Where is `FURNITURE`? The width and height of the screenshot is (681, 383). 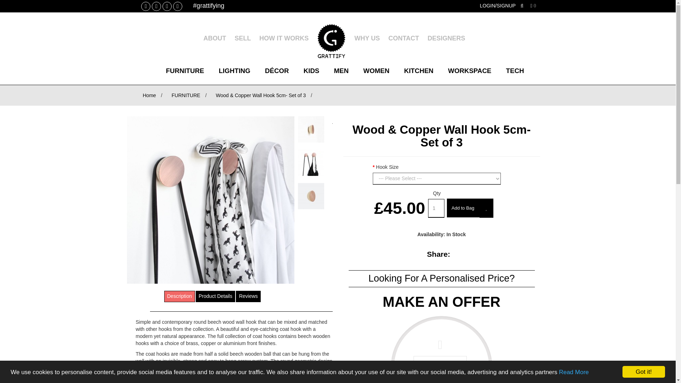 FURNITURE is located at coordinates (404, 38).